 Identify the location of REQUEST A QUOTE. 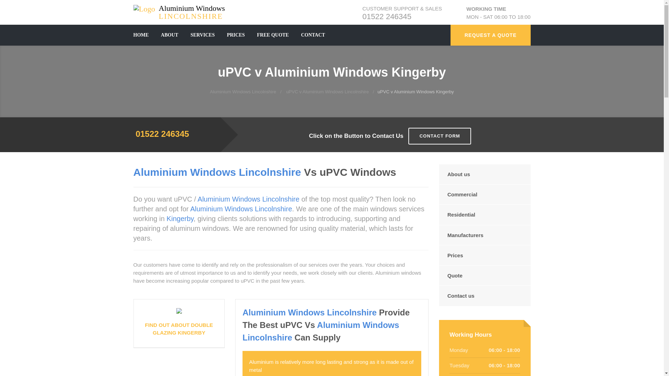
(490, 35).